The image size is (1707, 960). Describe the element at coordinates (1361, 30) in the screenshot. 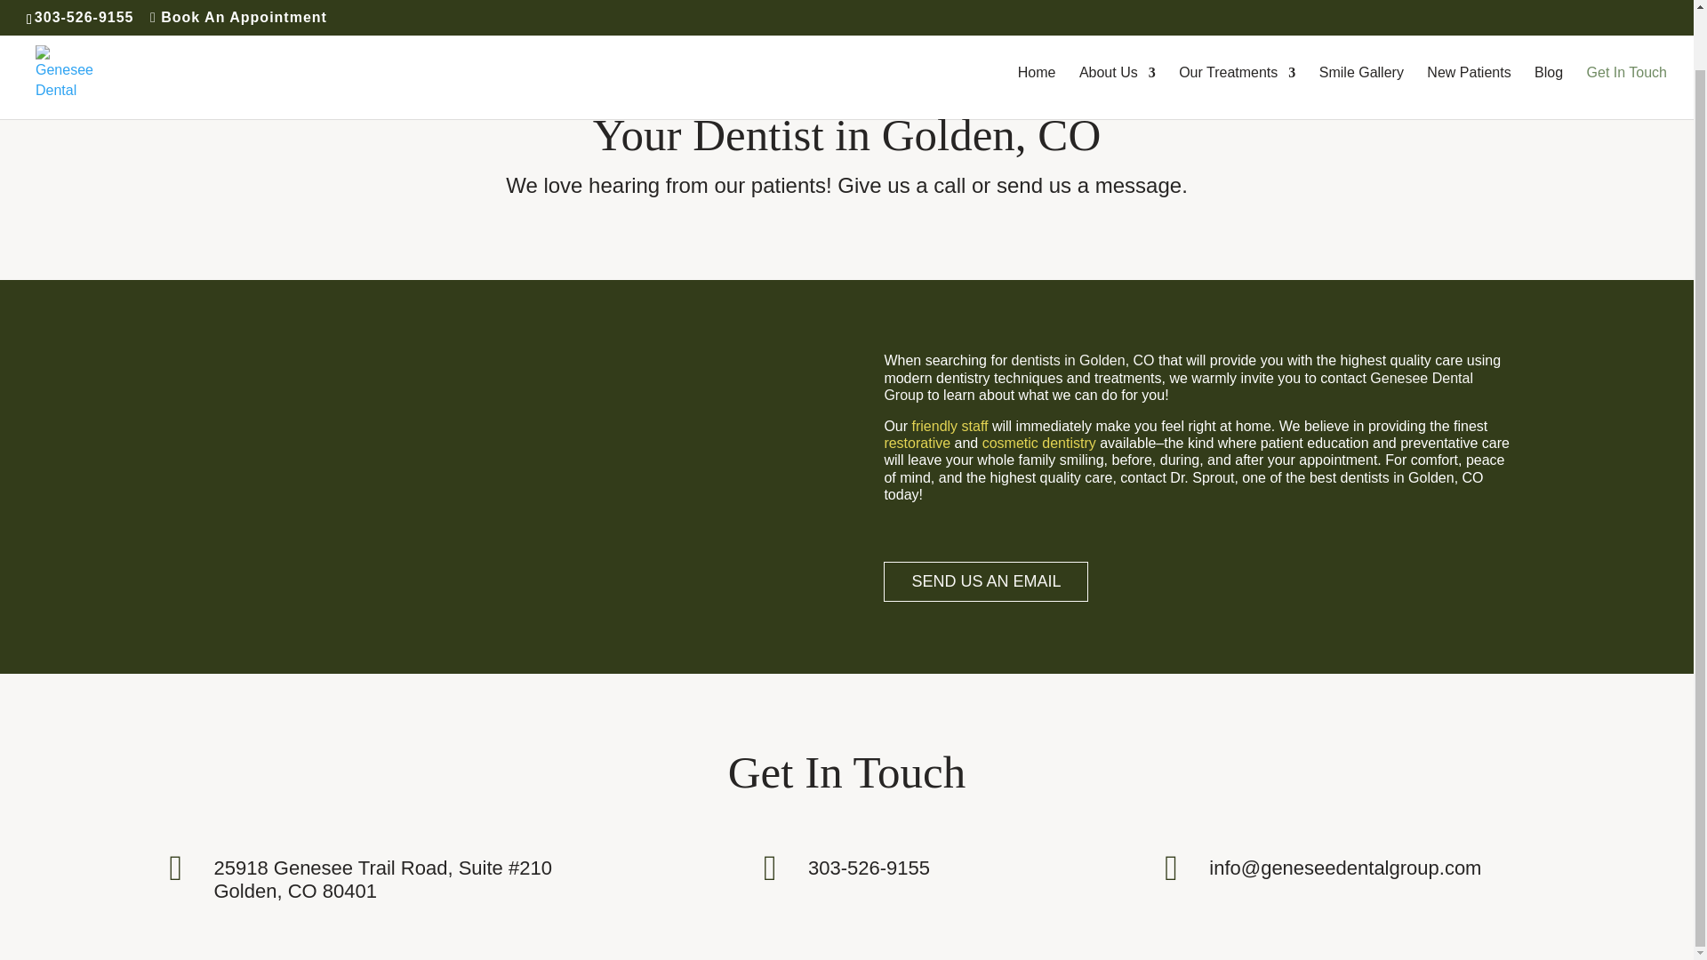

I see `Smile Gallery` at that location.